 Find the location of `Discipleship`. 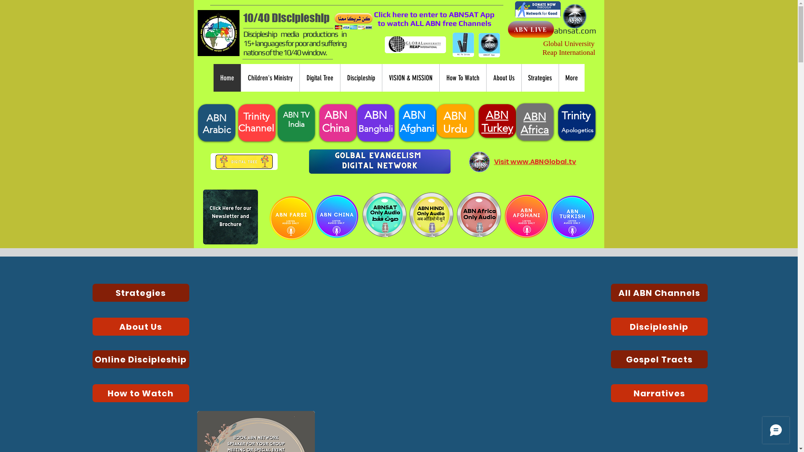

Discipleship is located at coordinates (659, 326).